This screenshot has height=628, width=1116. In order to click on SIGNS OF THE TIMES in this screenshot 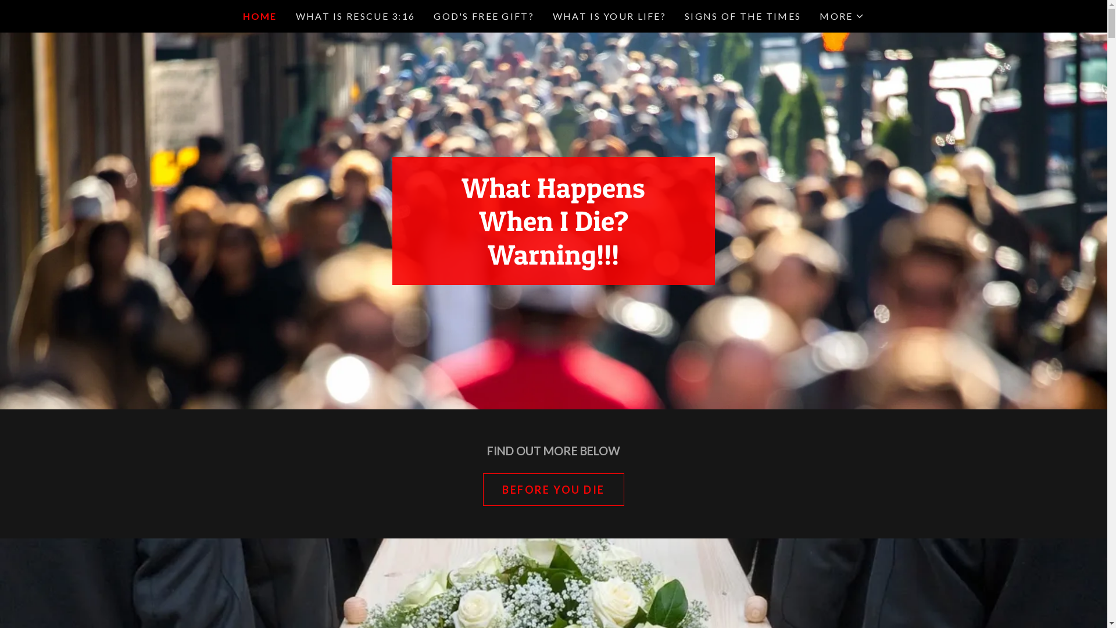, I will do `click(743, 16)`.